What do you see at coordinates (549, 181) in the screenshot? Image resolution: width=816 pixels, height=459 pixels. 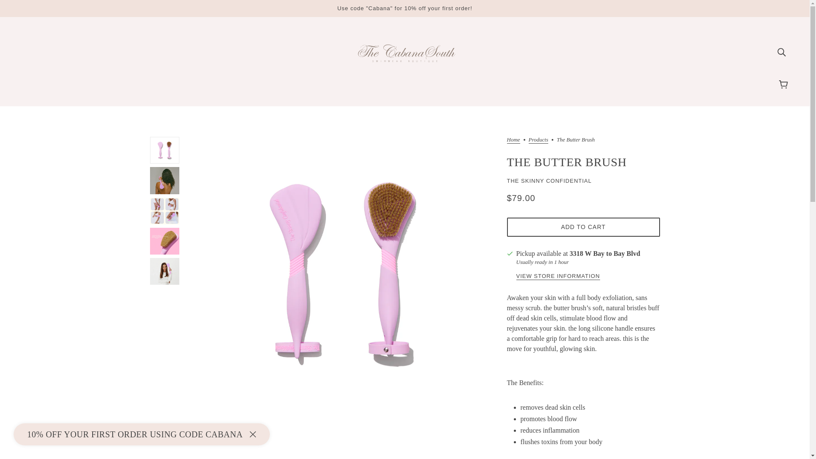 I see `THE SKINNY CONFIDENTIAL` at bounding box center [549, 181].